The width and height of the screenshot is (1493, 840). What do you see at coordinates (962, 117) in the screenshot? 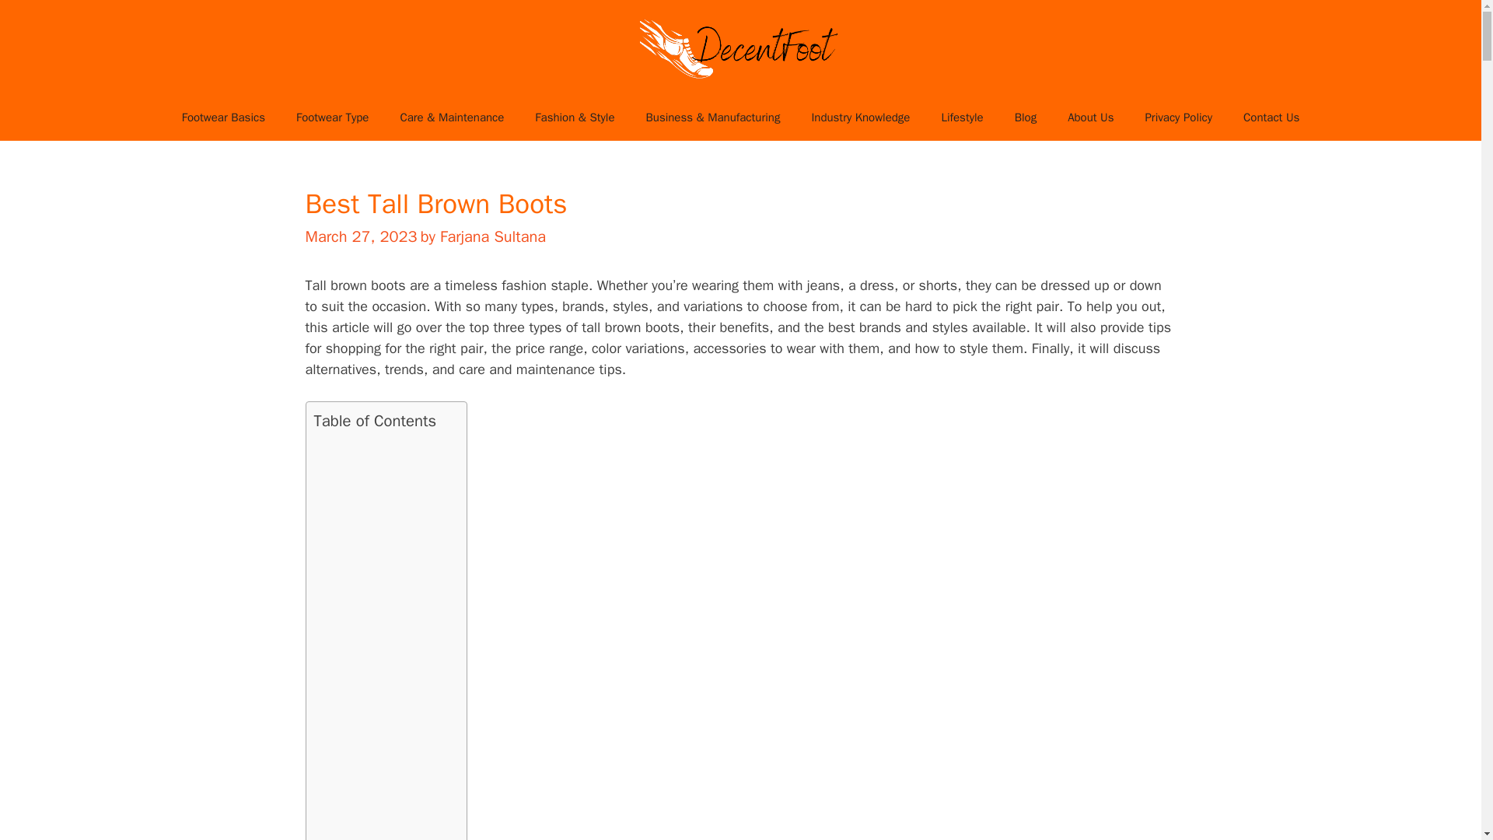
I see `Lifestyle` at bounding box center [962, 117].